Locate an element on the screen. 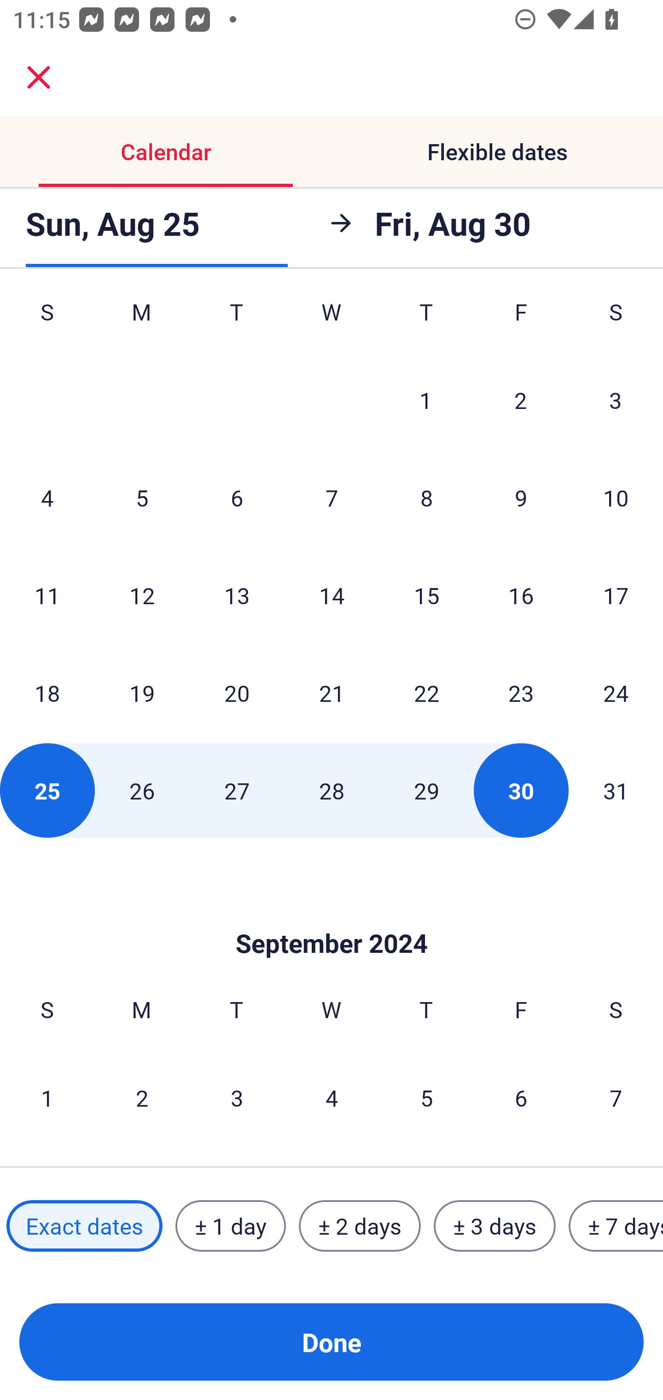 The height and width of the screenshot is (1400, 663). 2 Friday, August 2, 2024 is located at coordinates (521, 400).